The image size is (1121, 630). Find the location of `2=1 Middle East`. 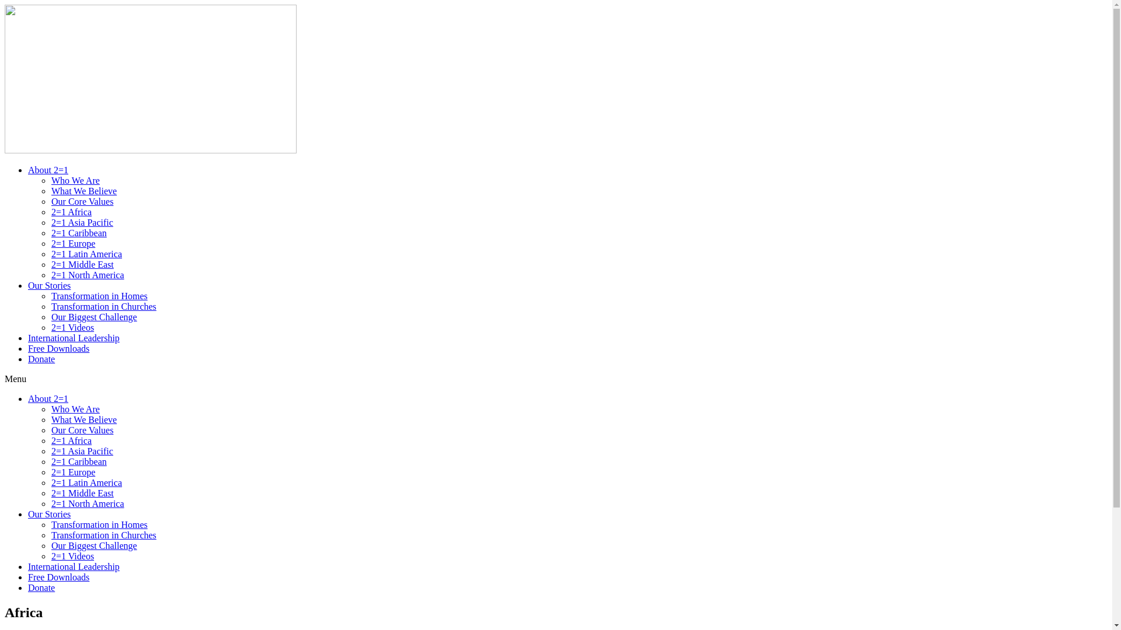

2=1 Middle East is located at coordinates (83, 494).